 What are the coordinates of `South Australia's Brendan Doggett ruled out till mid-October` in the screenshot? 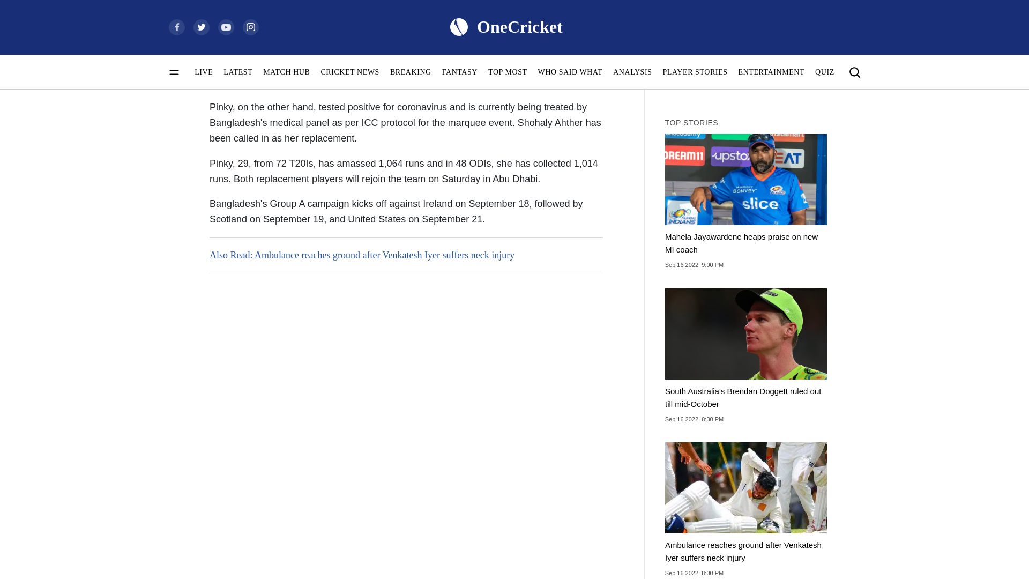 It's located at (746, 356).